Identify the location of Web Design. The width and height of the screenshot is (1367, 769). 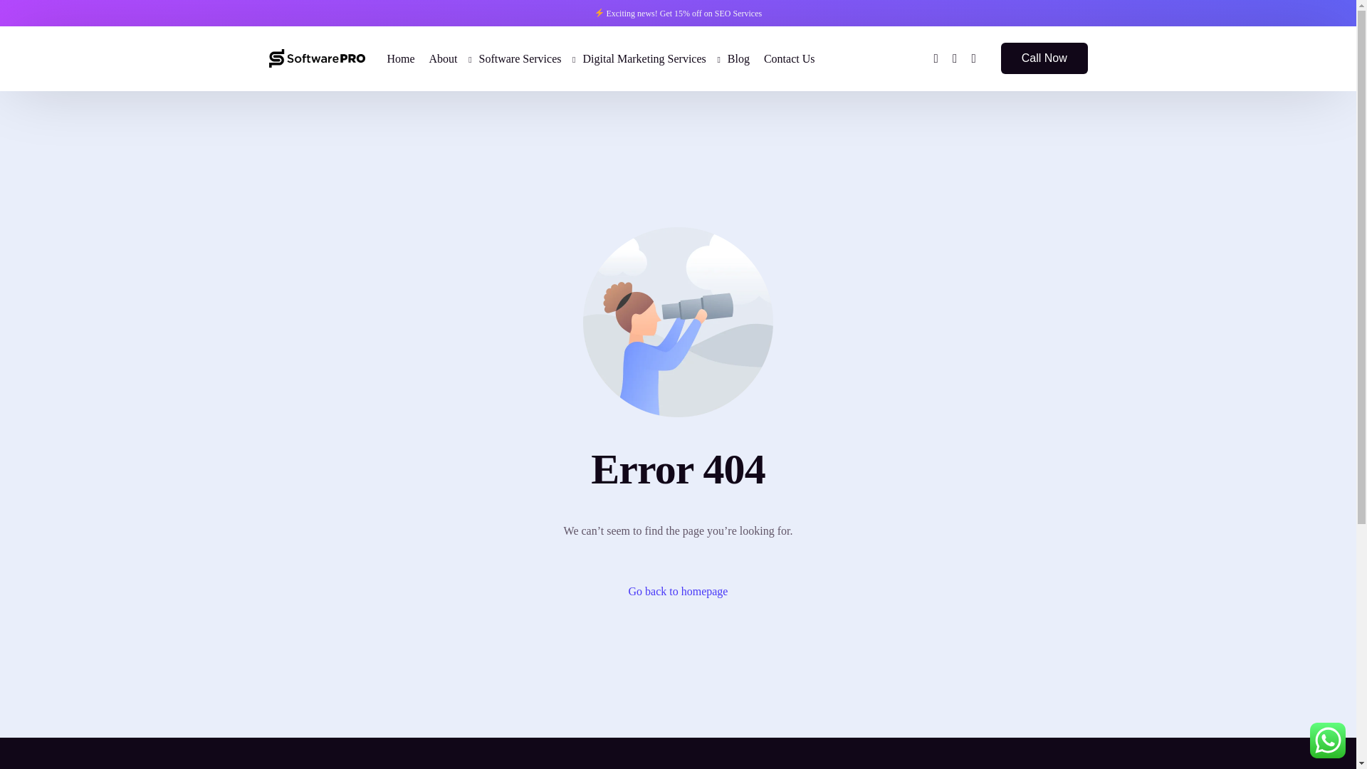
(574, 471).